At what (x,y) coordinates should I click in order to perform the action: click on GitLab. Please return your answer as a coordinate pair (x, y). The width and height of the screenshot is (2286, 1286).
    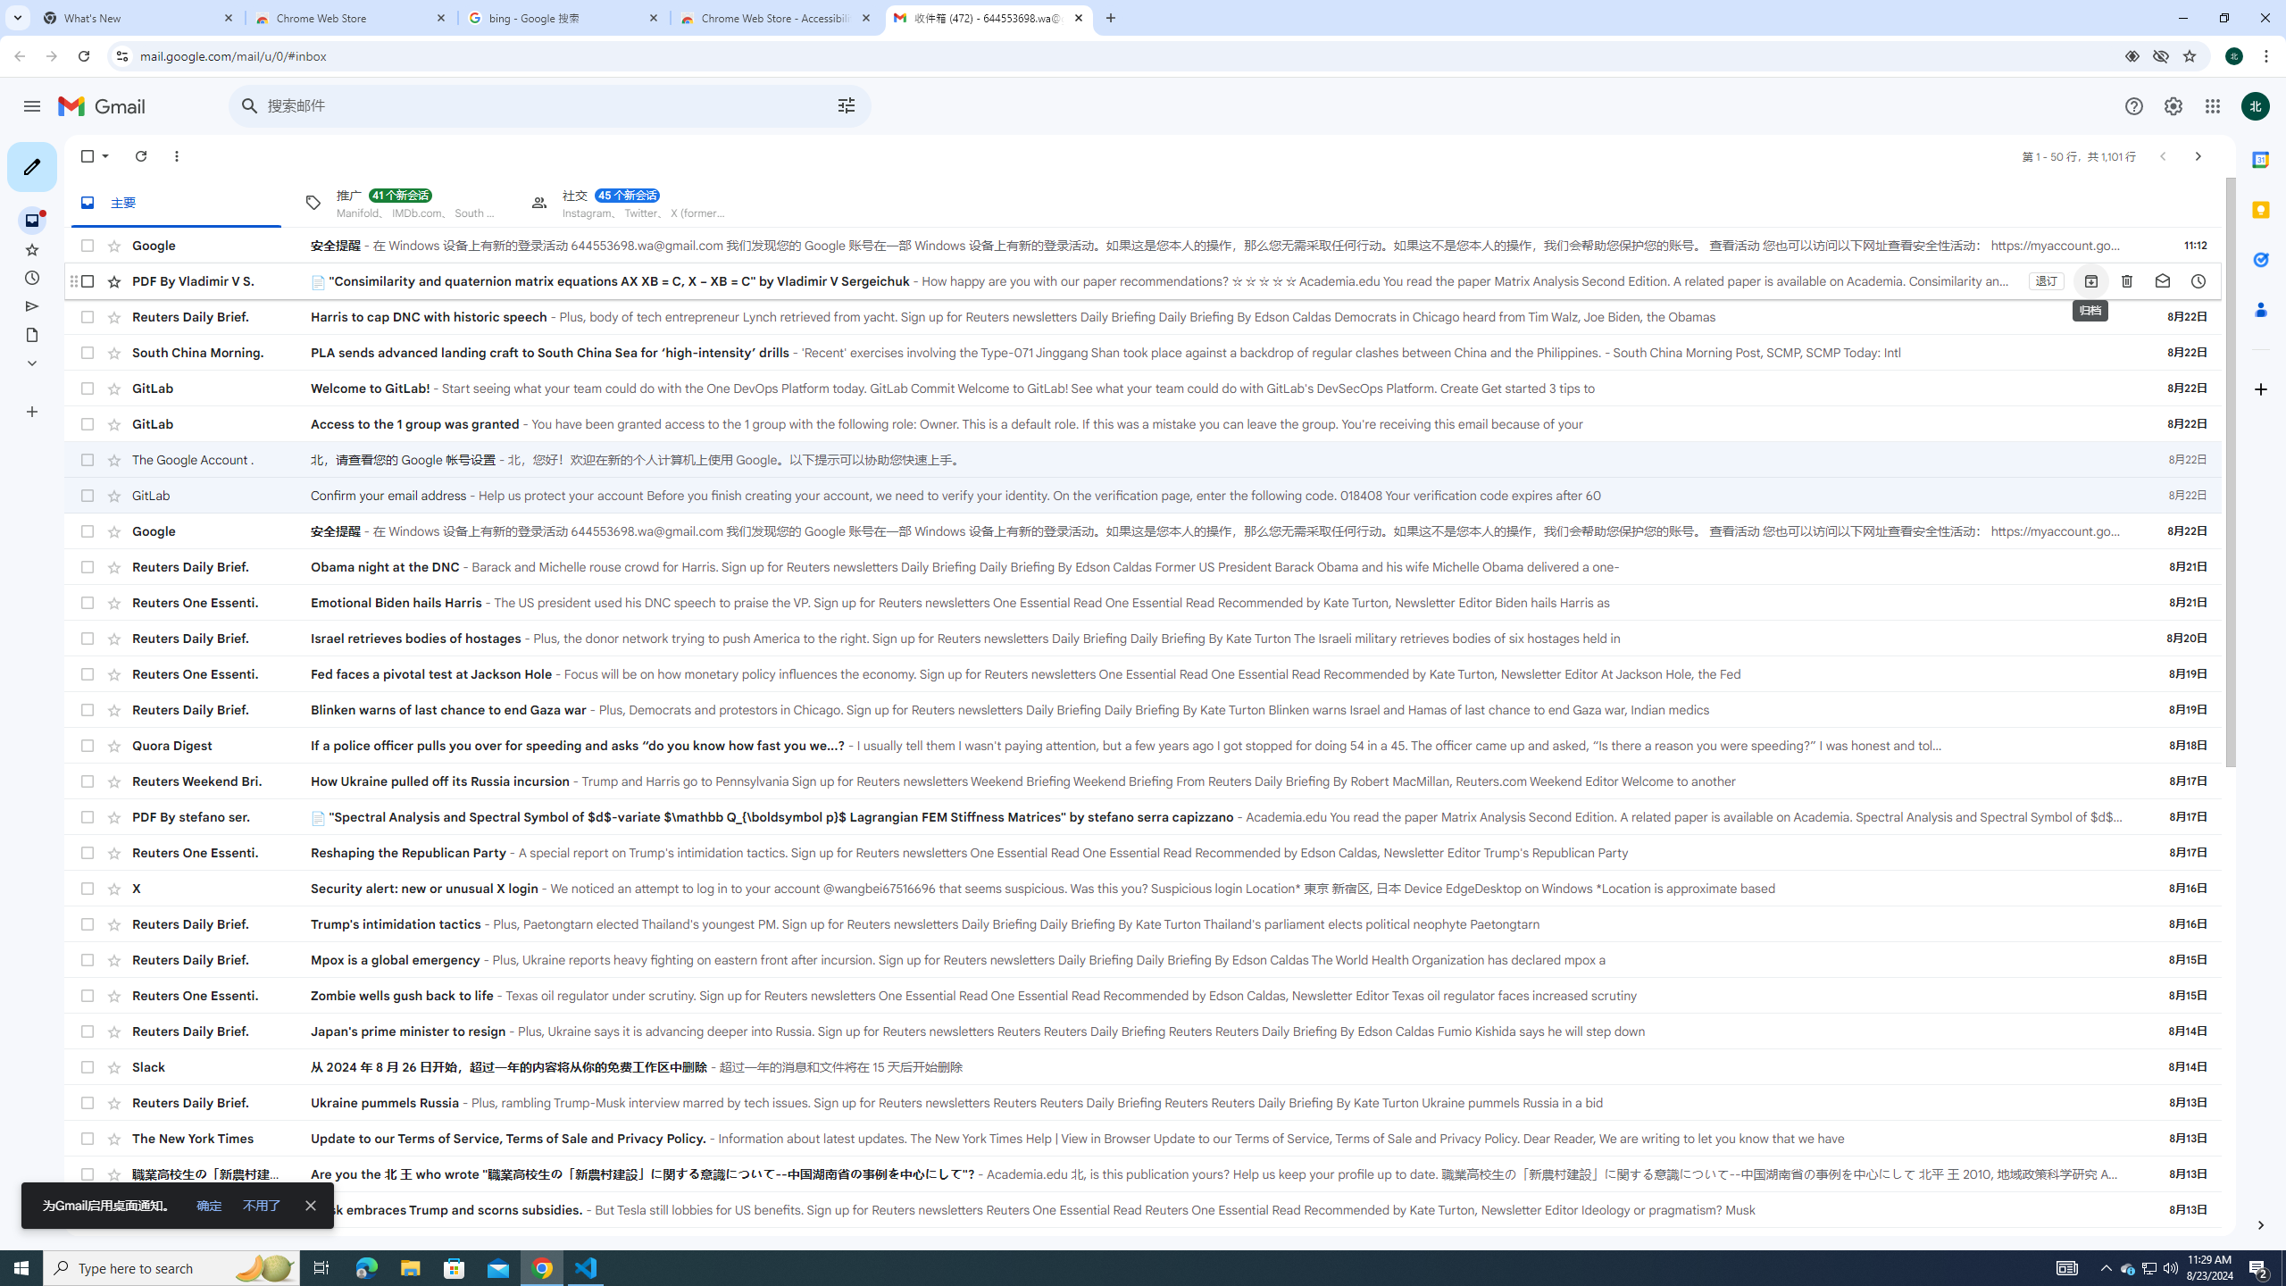
    Looking at the image, I should click on (221, 495).